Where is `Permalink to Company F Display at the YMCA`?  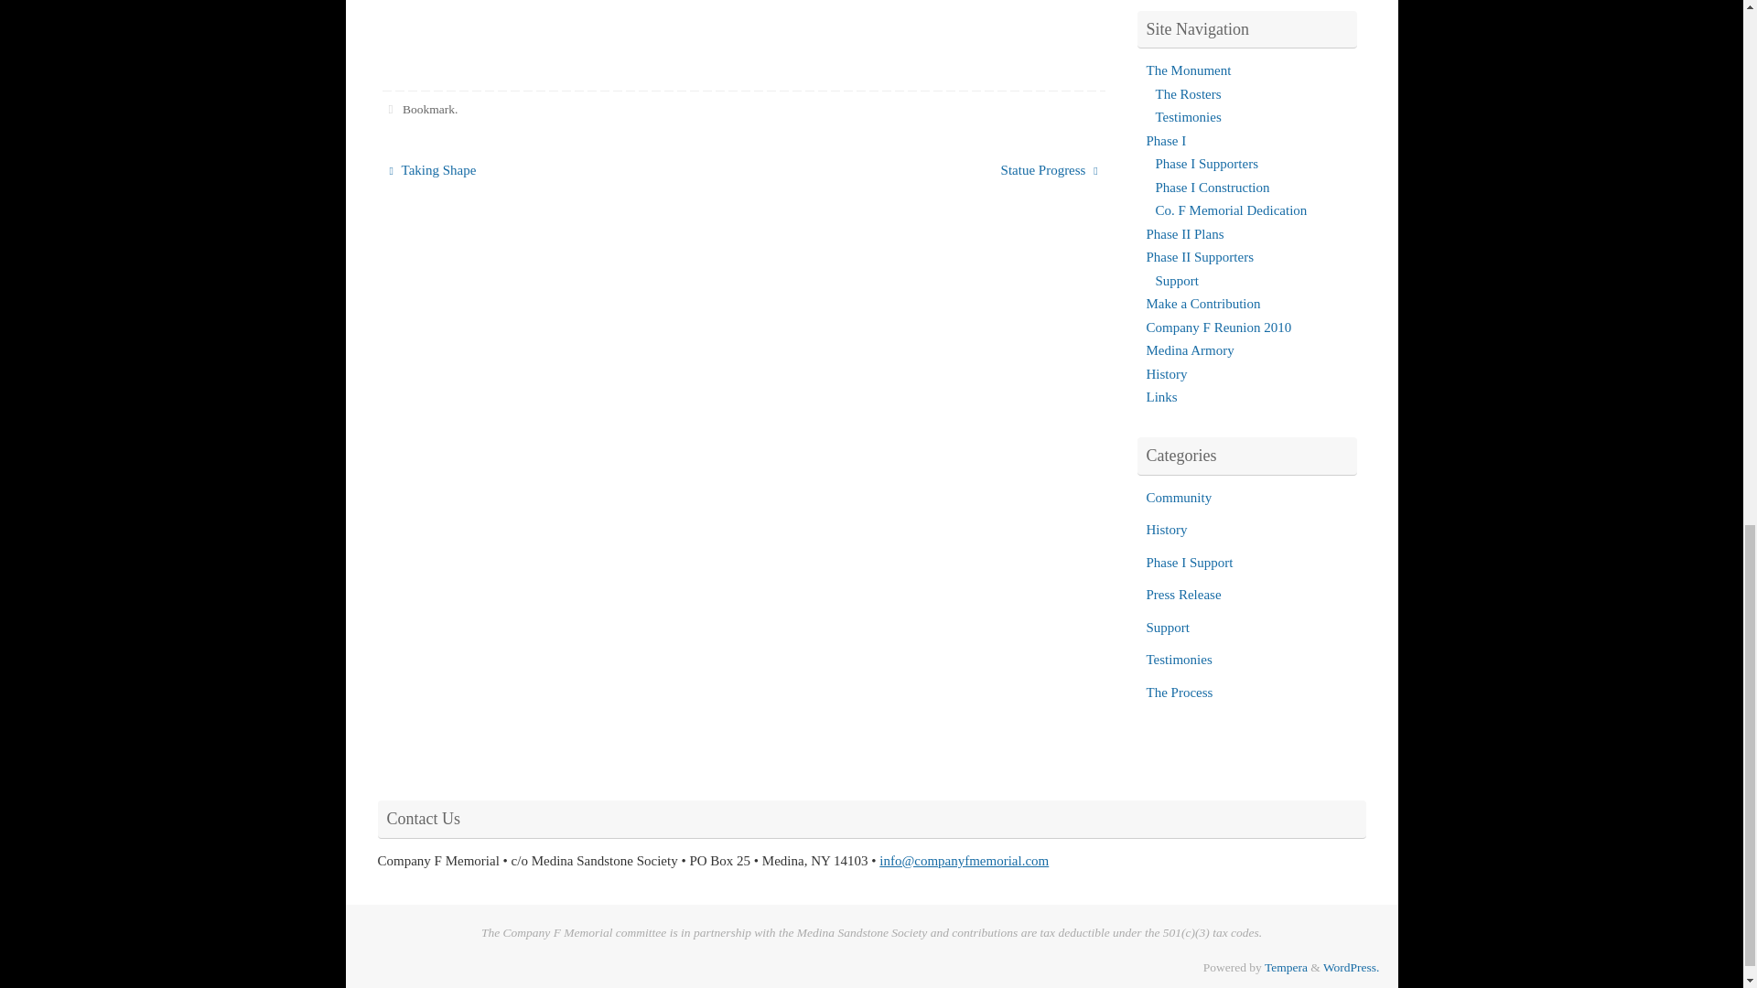 Permalink to Company F Display at the YMCA is located at coordinates (428, 110).